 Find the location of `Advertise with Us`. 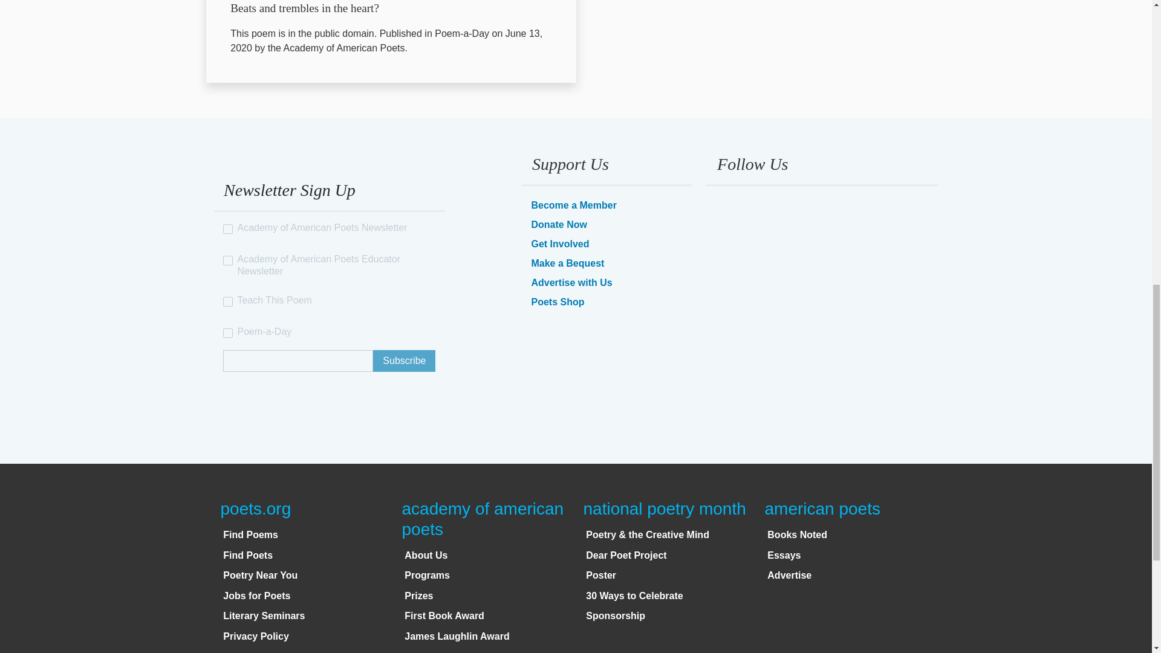

Advertise with Us is located at coordinates (571, 283).